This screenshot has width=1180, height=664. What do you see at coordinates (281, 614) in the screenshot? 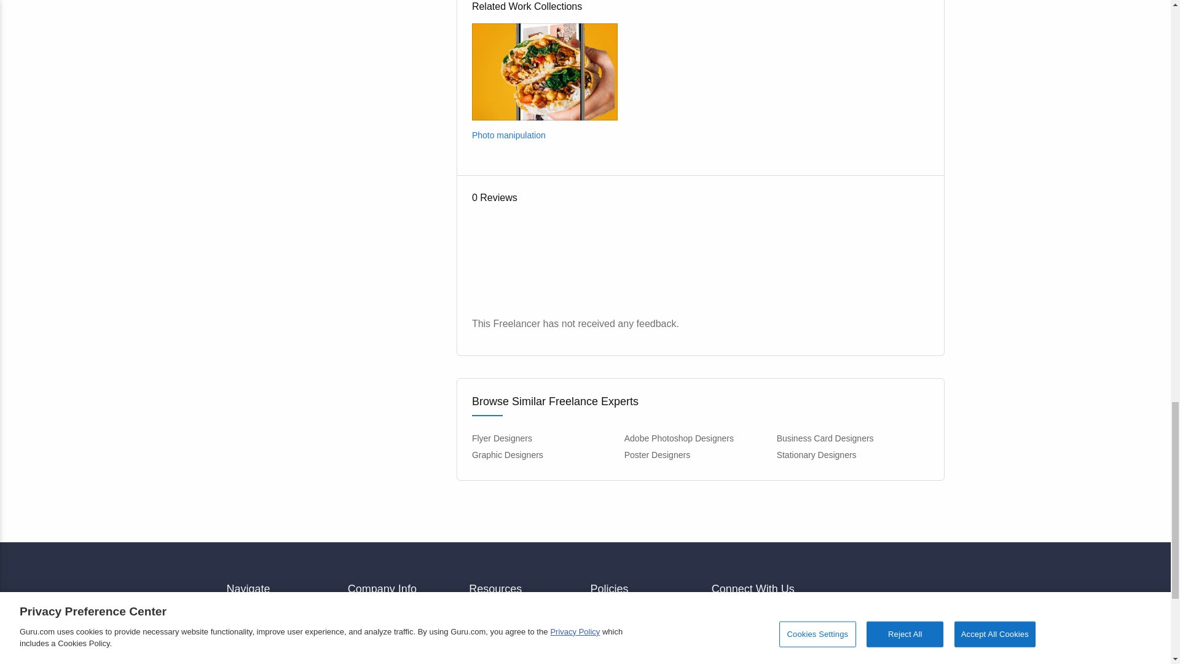
I see `Home` at bounding box center [281, 614].